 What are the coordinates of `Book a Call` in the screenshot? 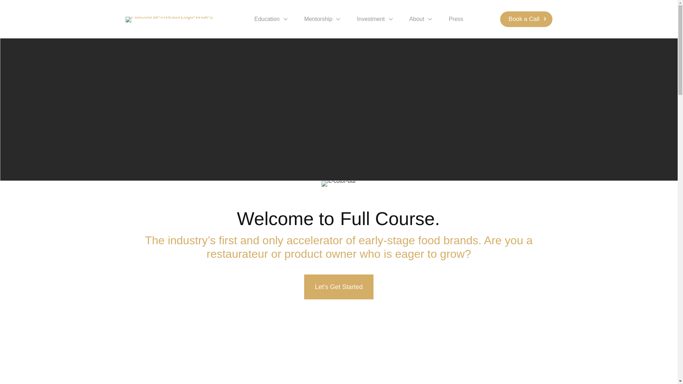 It's located at (526, 19).